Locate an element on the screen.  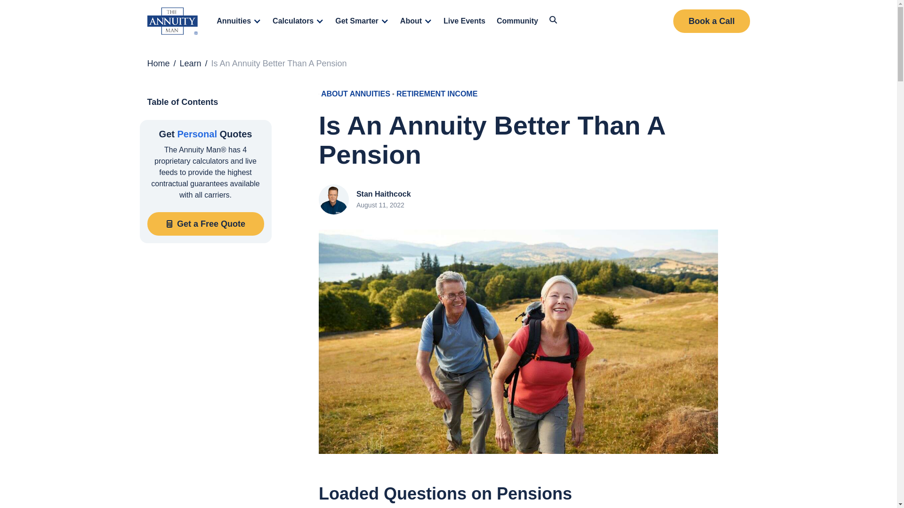
ABOUT ANNUITIES is located at coordinates (355, 94).